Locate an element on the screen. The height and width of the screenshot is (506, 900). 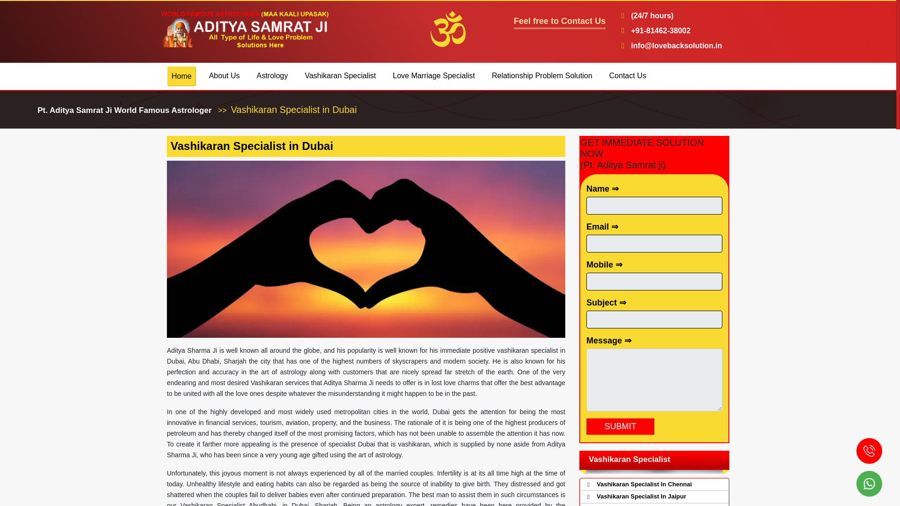
Submit is located at coordinates (620, 426).